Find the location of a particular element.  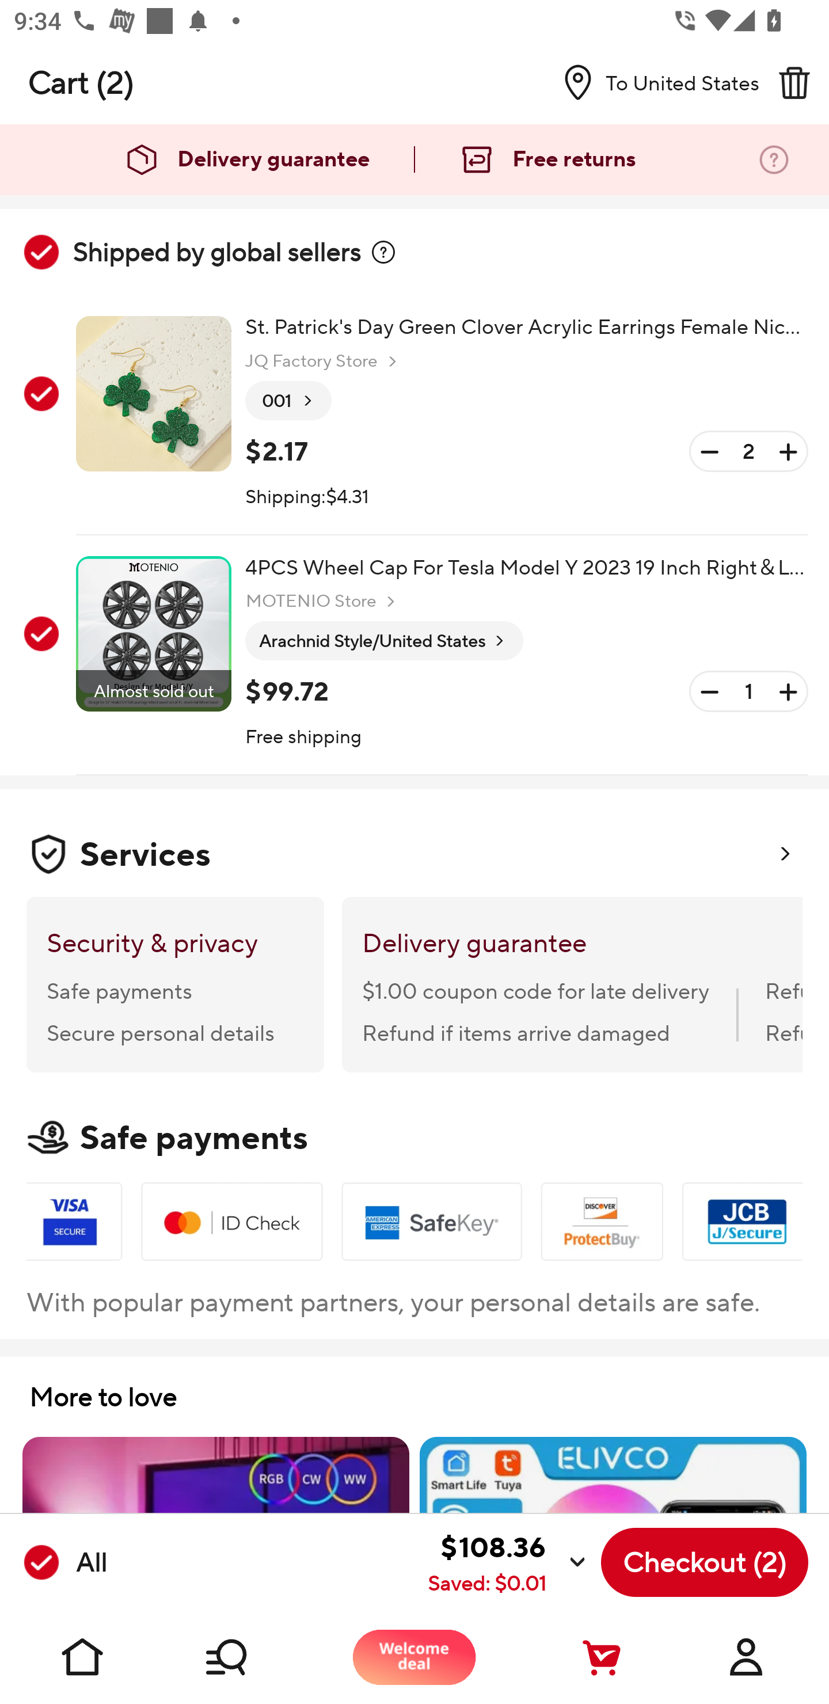

Arachnid Style/United States is located at coordinates (384, 641).